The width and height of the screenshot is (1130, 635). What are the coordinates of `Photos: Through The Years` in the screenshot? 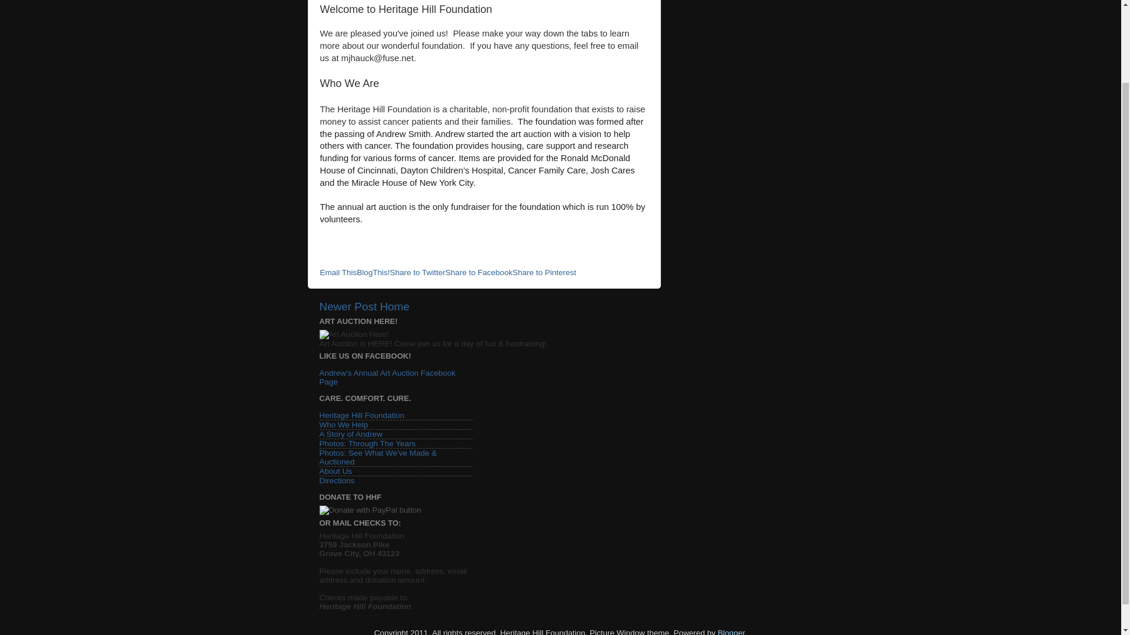 It's located at (367, 443).